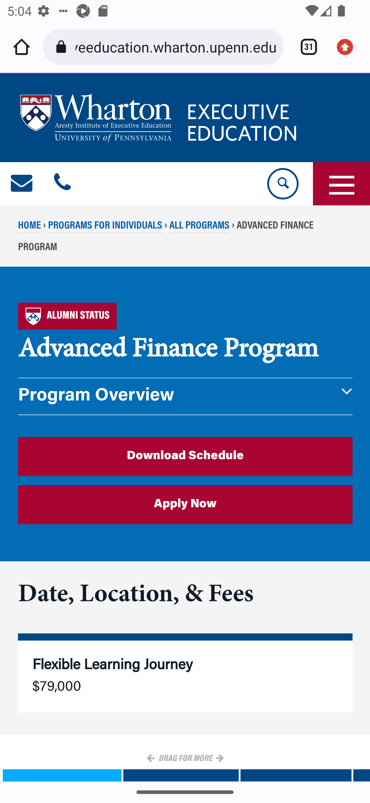 Image resolution: width=370 pixels, height=803 pixels. Describe the element at coordinates (160, 118) in the screenshot. I see `Wharton Executive Education` at that location.